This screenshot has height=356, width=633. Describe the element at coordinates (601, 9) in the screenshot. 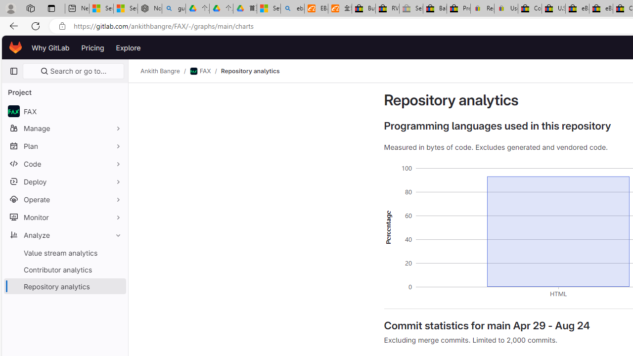

I see `eBay Inc. Reports Third Quarter 2023 Results` at that location.